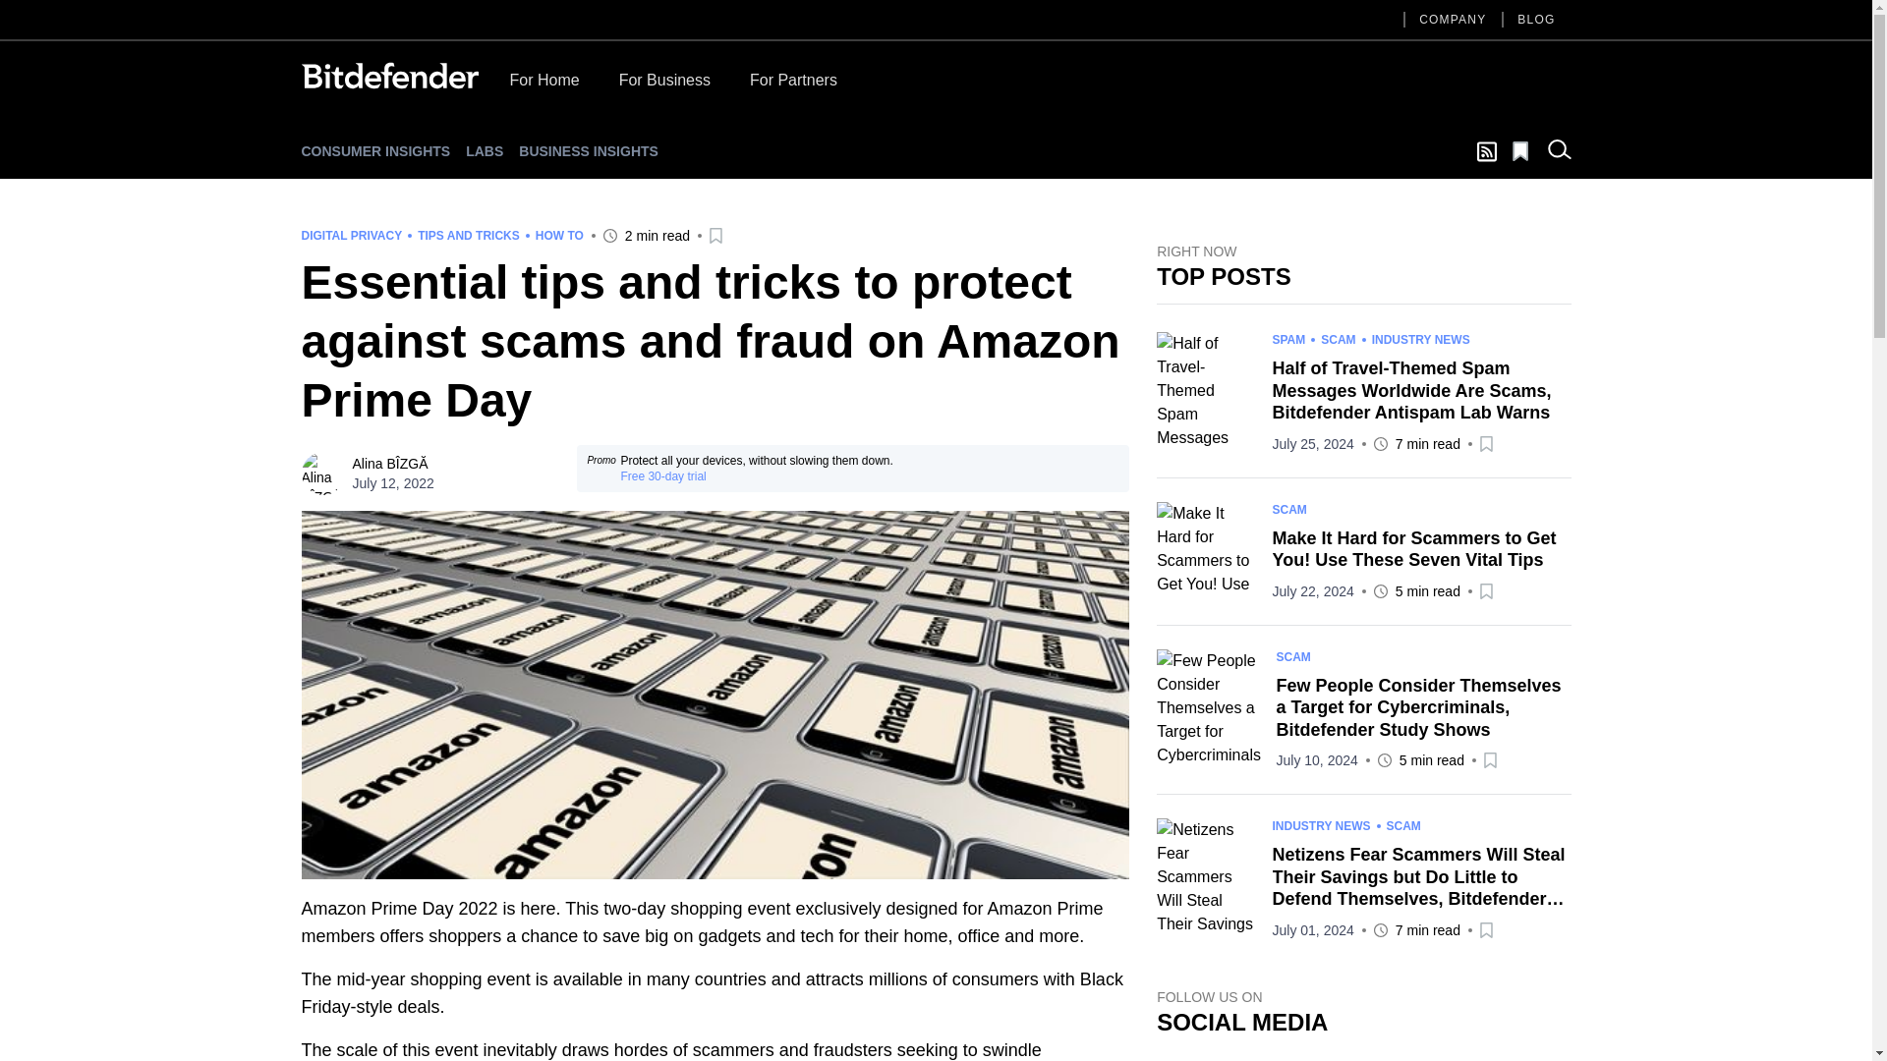  Describe the element at coordinates (589, 151) in the screenshot. I see `Business Insights` at that location.